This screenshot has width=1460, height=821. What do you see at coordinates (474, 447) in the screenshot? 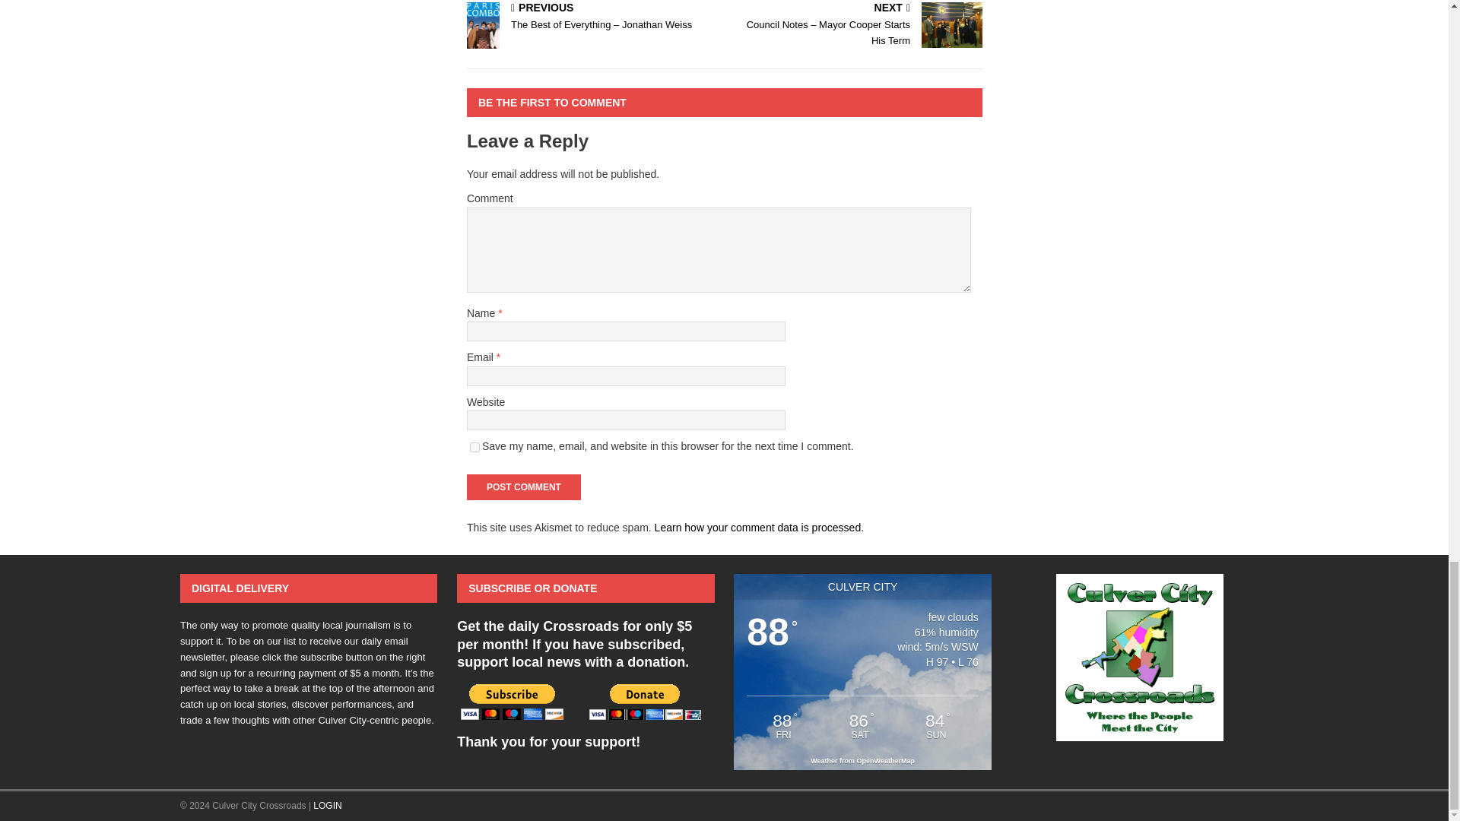
I see `yes` at bounding box center [474, 447].